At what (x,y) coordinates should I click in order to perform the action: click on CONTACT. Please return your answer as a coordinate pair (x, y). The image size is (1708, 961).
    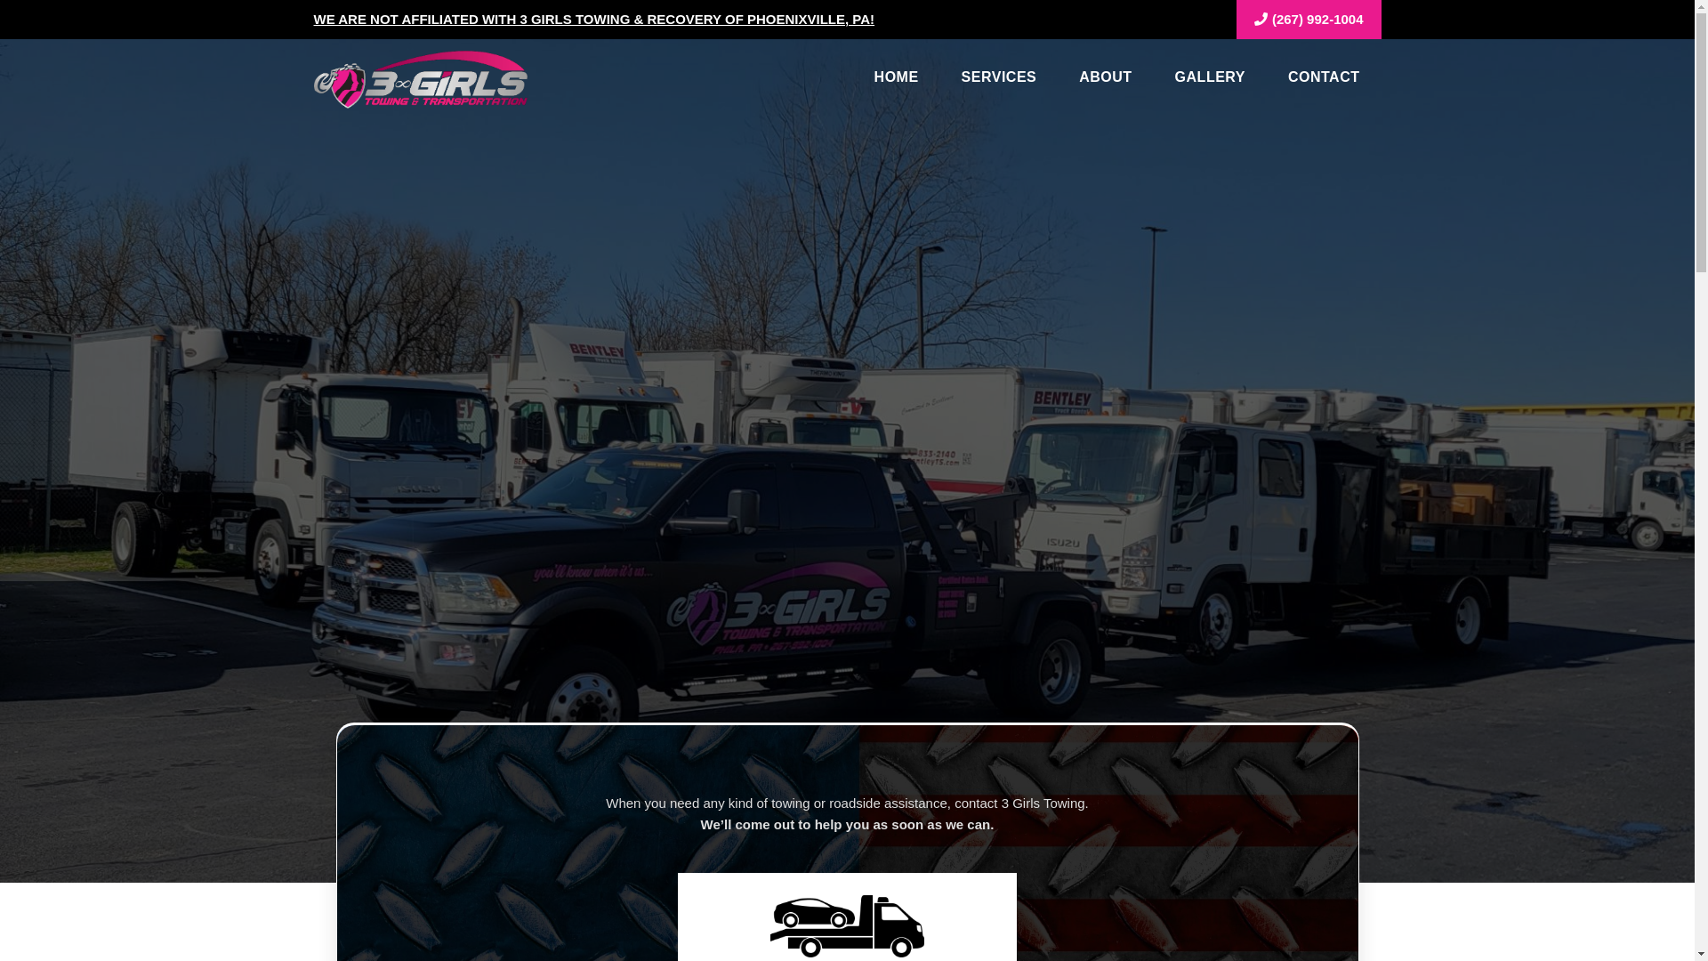
    Looking at the image, I should click on (1324, 80).